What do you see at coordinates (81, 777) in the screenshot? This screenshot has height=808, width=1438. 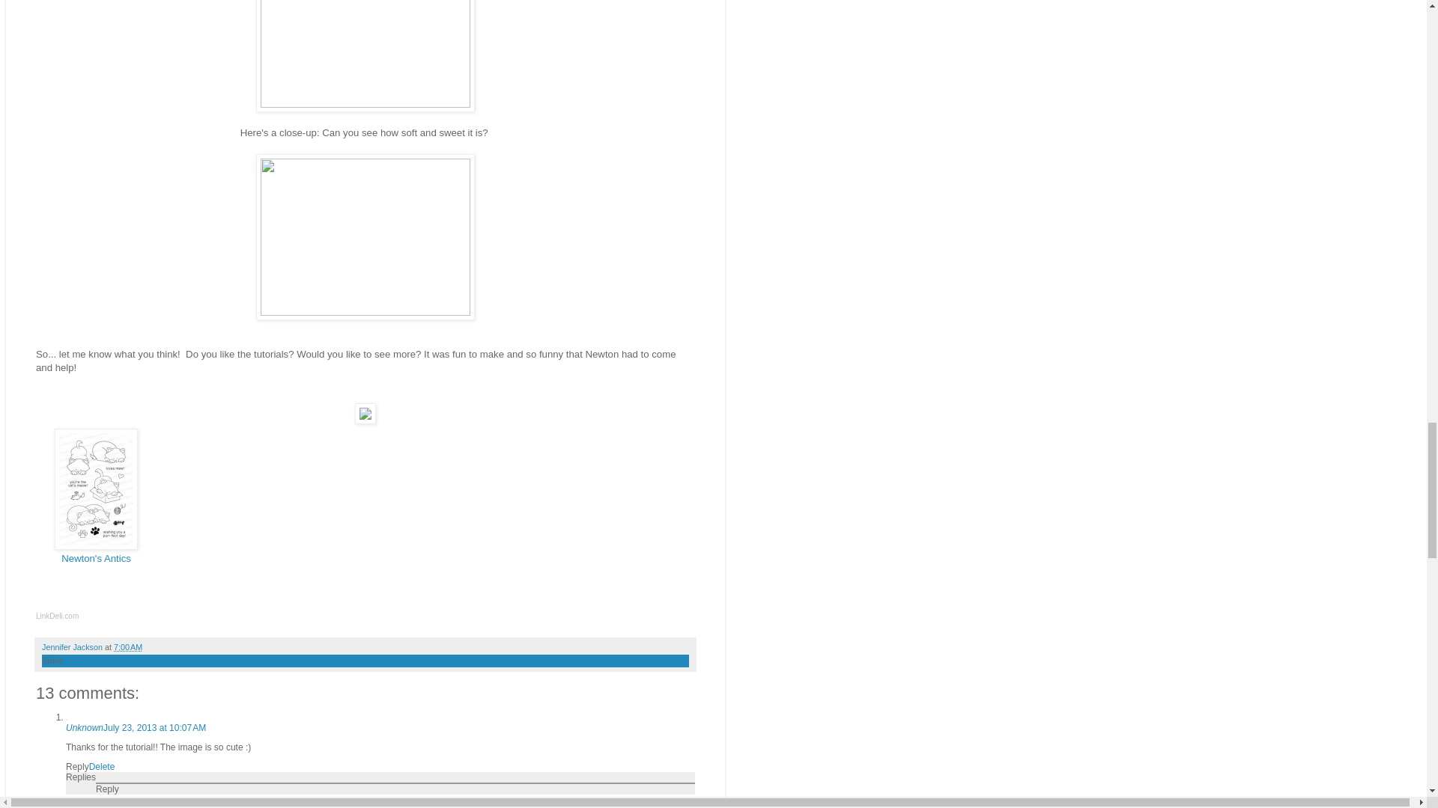 I see `Replies` at bounding box center [81, 777].